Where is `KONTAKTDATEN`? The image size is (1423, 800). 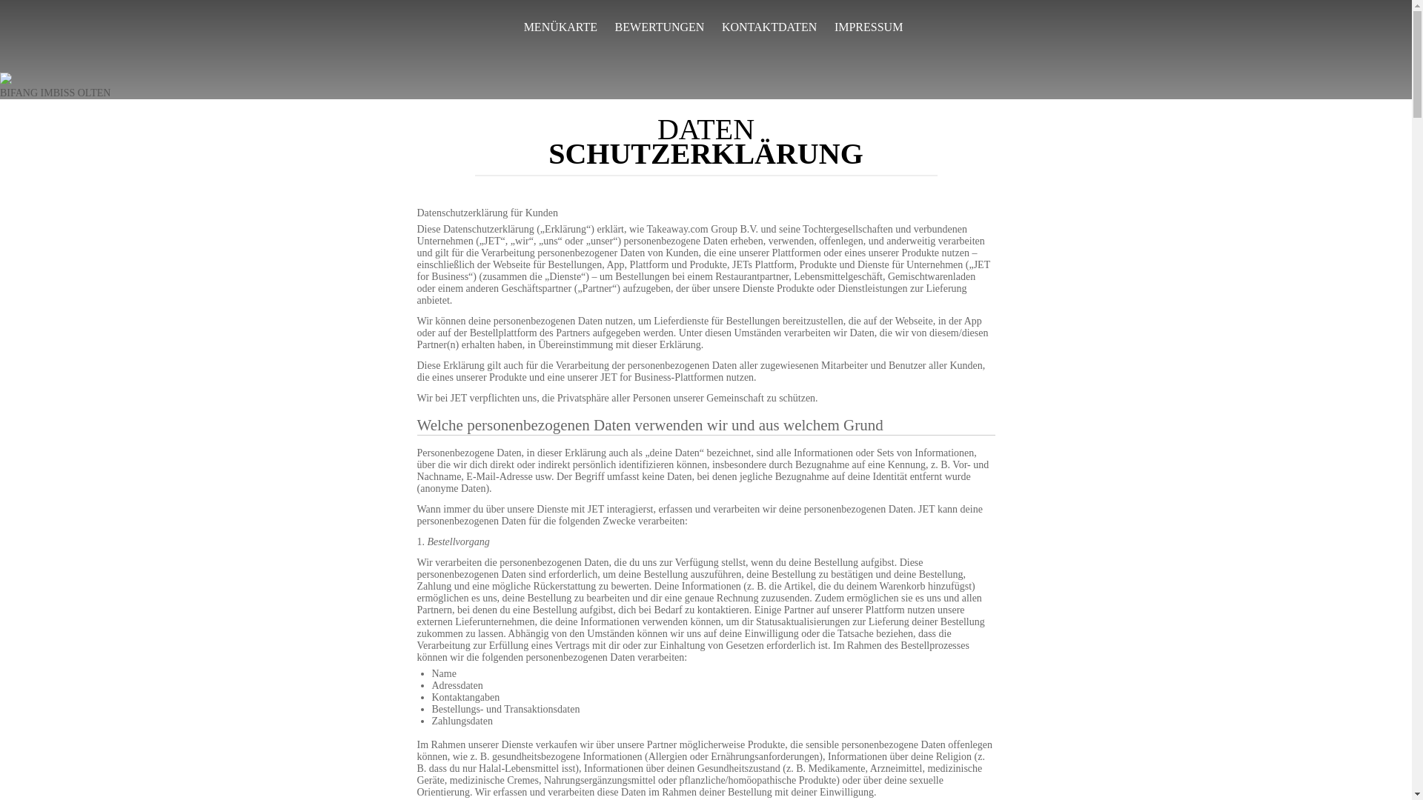
KONTAKTDATEN is located at coordinates (769, 27).